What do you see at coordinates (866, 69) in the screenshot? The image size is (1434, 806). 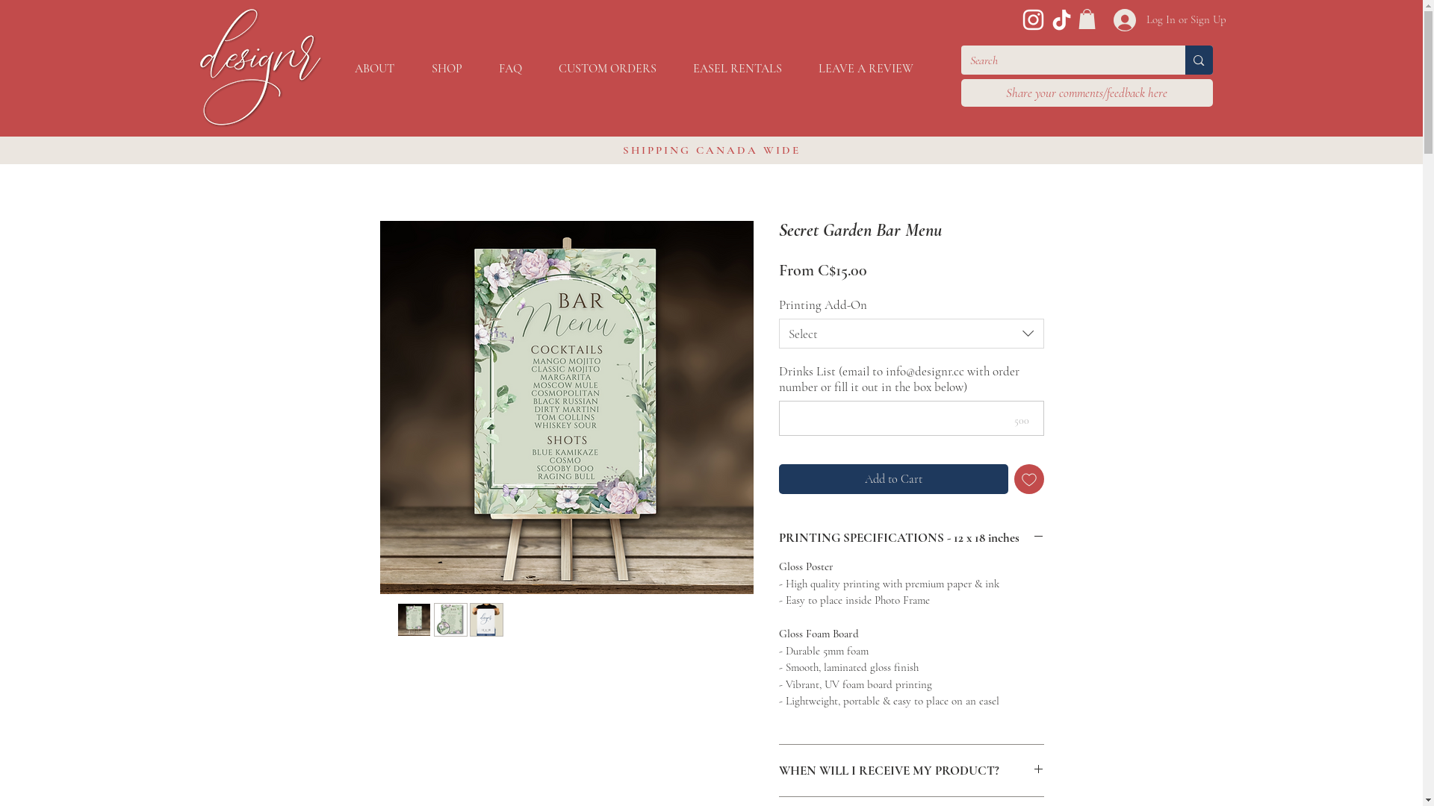 I see `LEAVE A REVIEW` at bounding box center [866, 69].